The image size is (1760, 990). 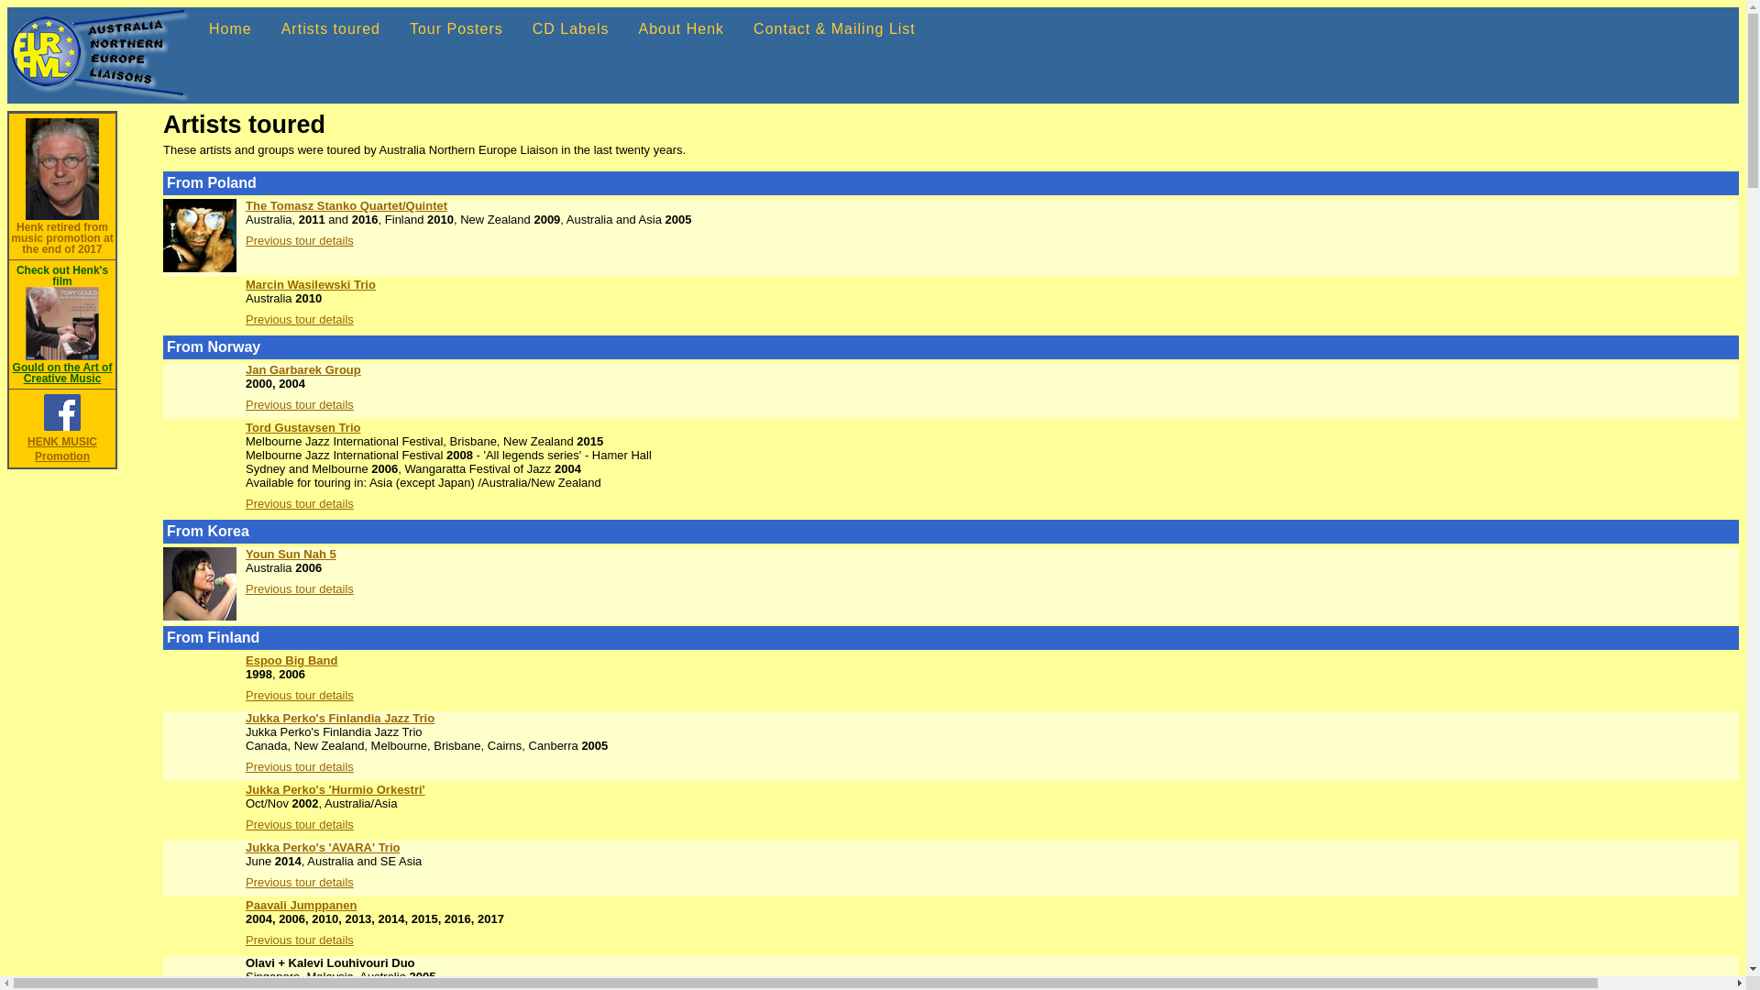 I want to click on Previous tour details, so click(x=300, y=319).